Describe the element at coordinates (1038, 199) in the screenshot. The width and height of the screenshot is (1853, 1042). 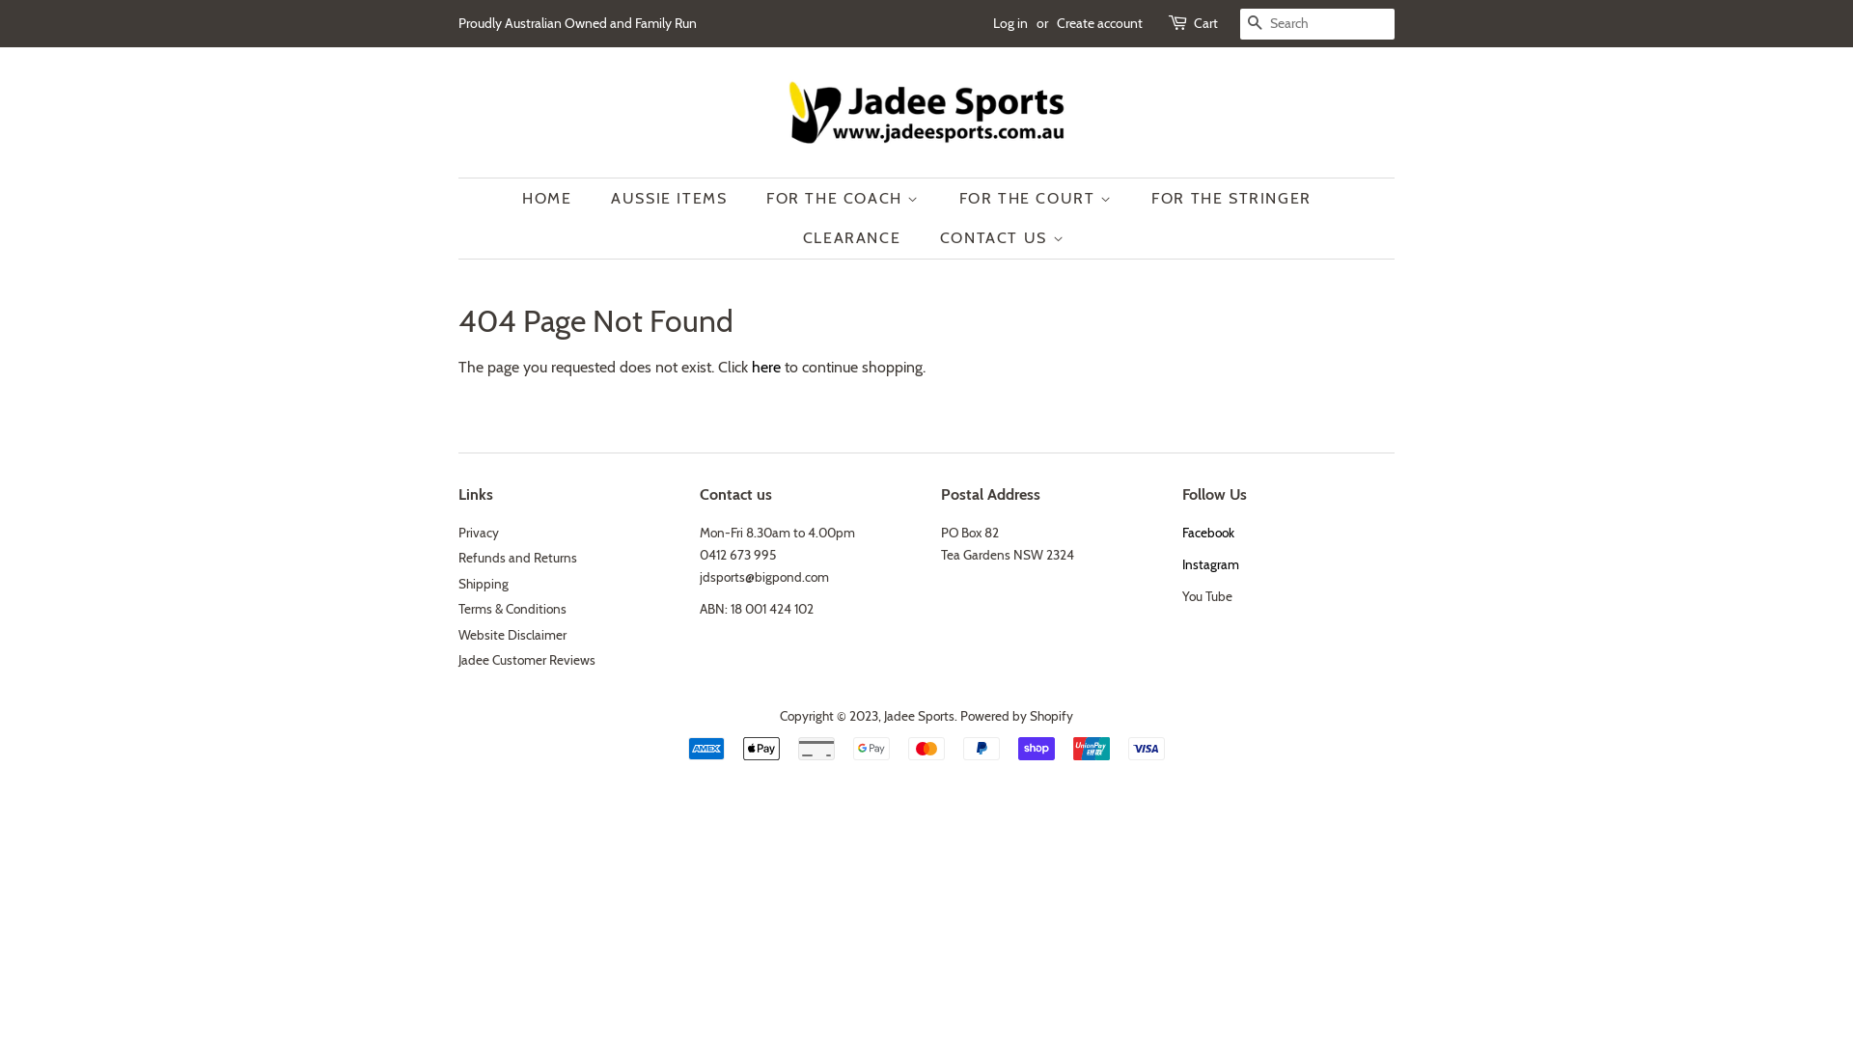
I see `FOR THE COURT` at that location.